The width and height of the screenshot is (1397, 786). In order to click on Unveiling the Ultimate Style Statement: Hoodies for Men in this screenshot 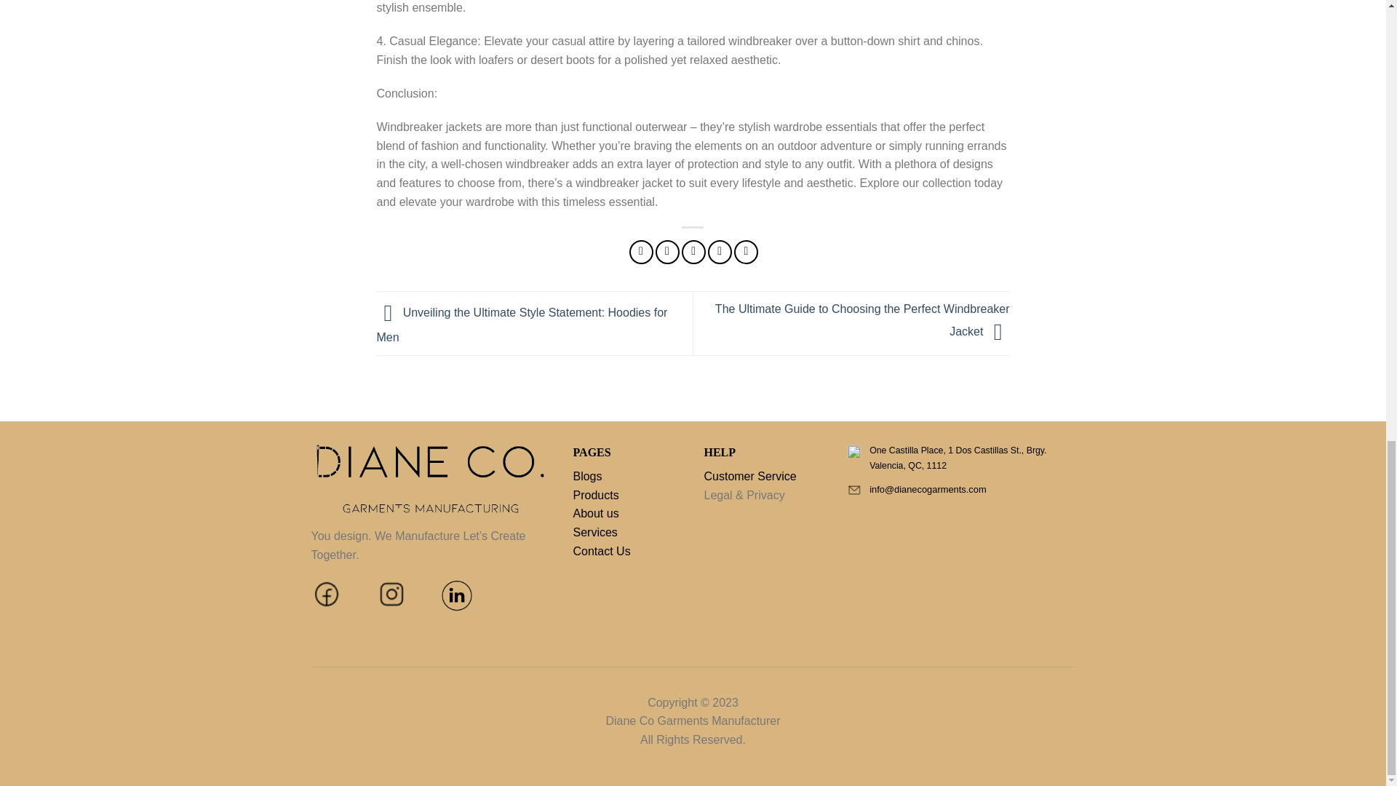, I will do `click(522, 325)`.